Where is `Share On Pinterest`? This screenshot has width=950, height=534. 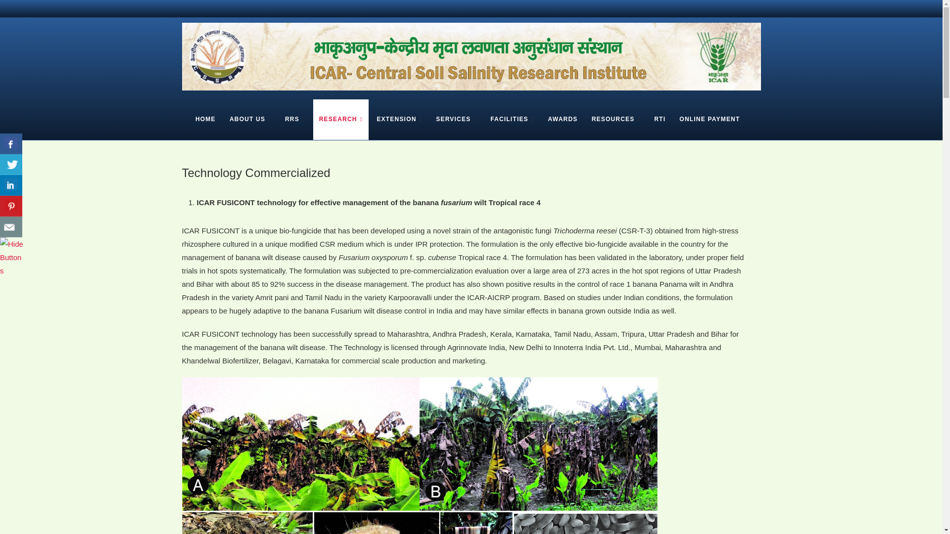
Share On Pinterest is located at coordinates (11, 206).